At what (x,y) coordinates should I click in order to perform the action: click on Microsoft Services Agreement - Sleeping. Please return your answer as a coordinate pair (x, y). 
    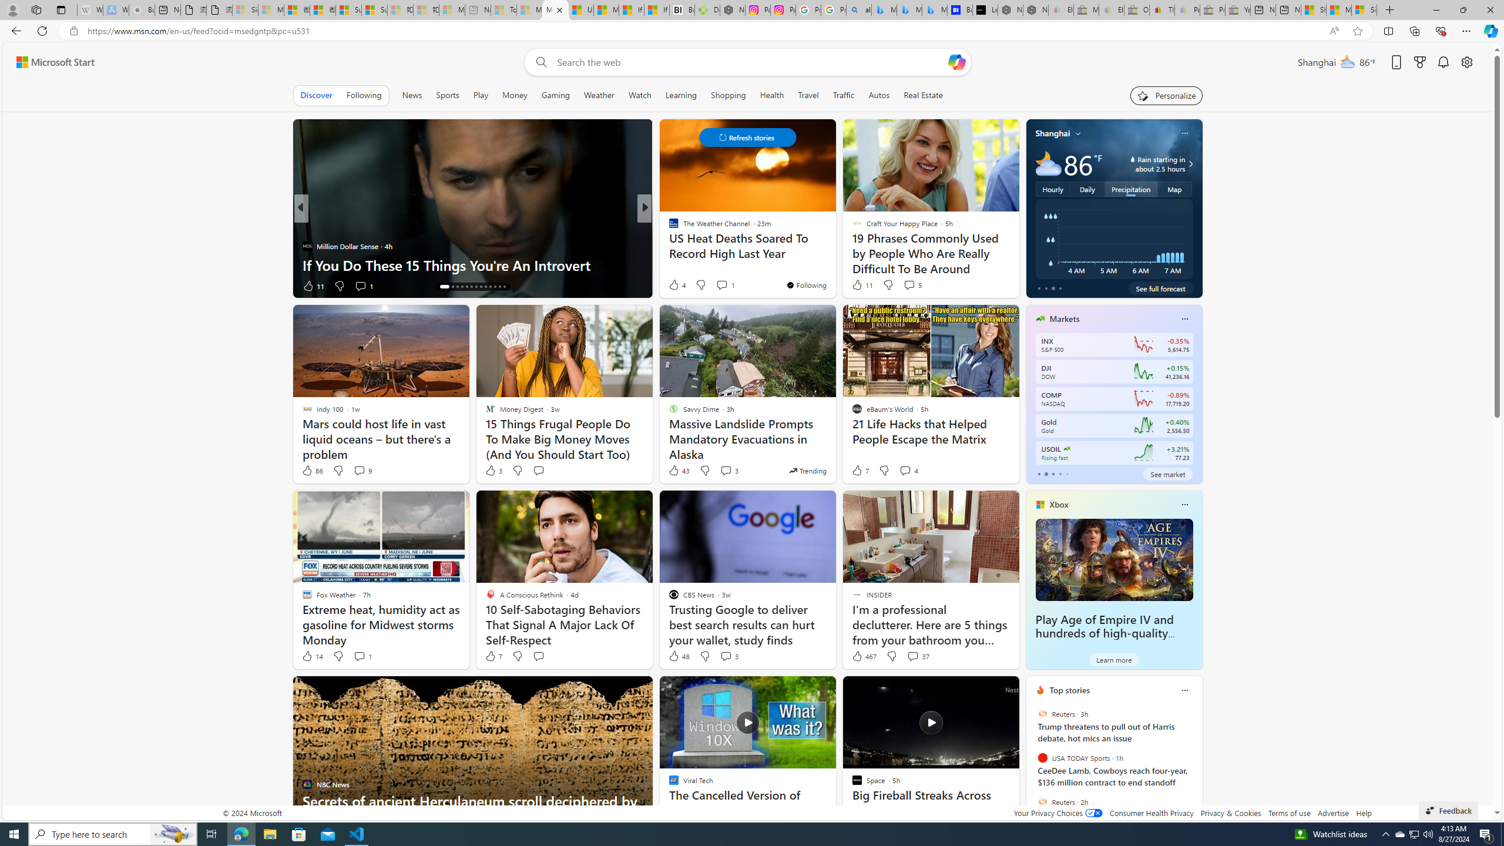
    Looking at the image, I should click on (270, 10).